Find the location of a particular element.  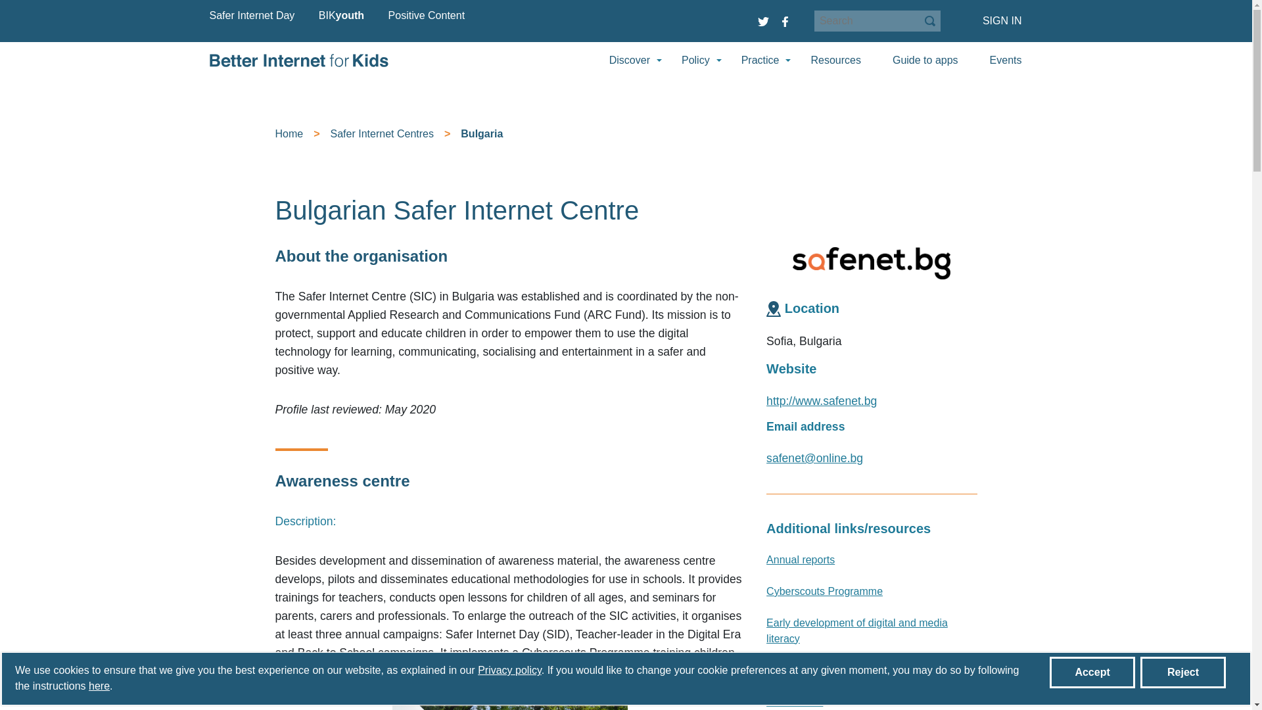

Accept is located at coordinates (1092, 672).